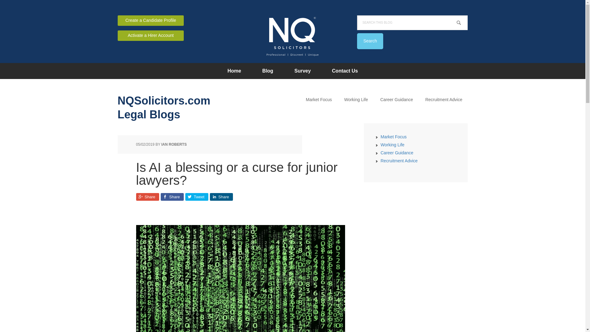 The height and width of the screenshot is (332, 590). Describe the element at coordinates (151, 36) in the screenshot. I see `Activate a Hirer Account` at that location.